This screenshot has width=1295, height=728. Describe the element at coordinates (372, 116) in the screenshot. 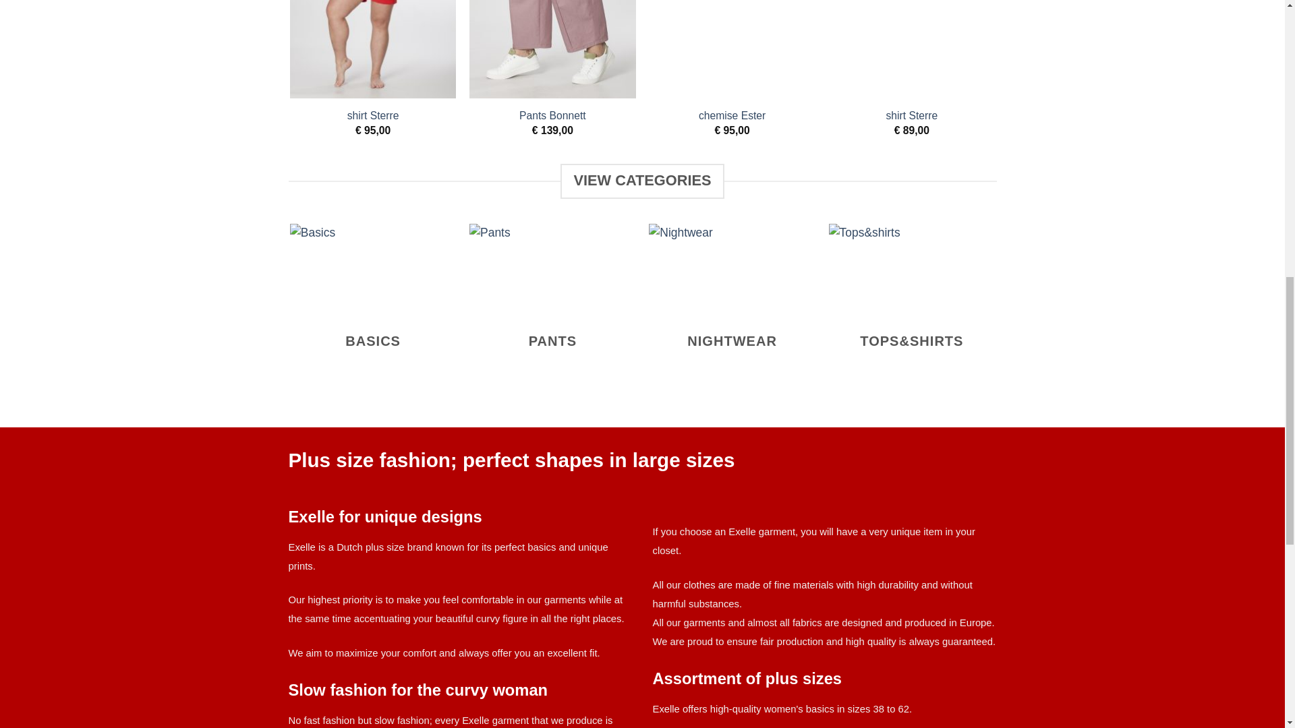

I see `shirt Sterre` at that location.